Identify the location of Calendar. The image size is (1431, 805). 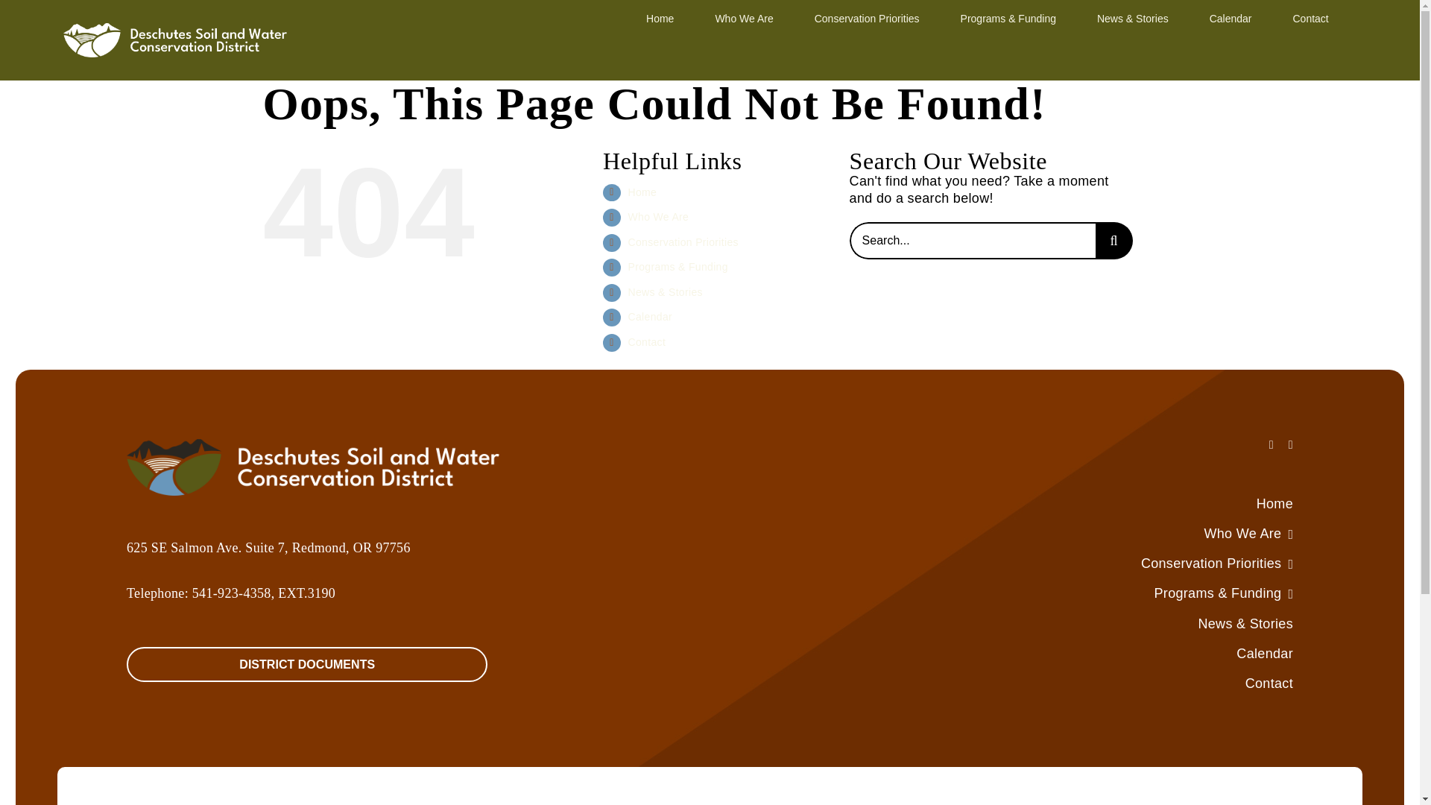
(1231, 17).